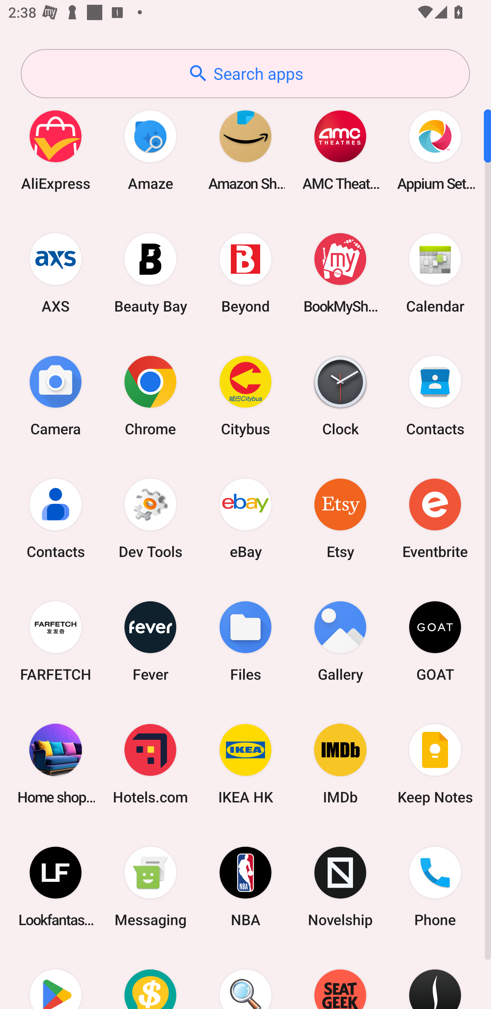 This screenshot has height=1009, width=491. What do you see at coordinates (340, 887) in the screenshot?
I see `Novelship` at bounding box center [340, 887].